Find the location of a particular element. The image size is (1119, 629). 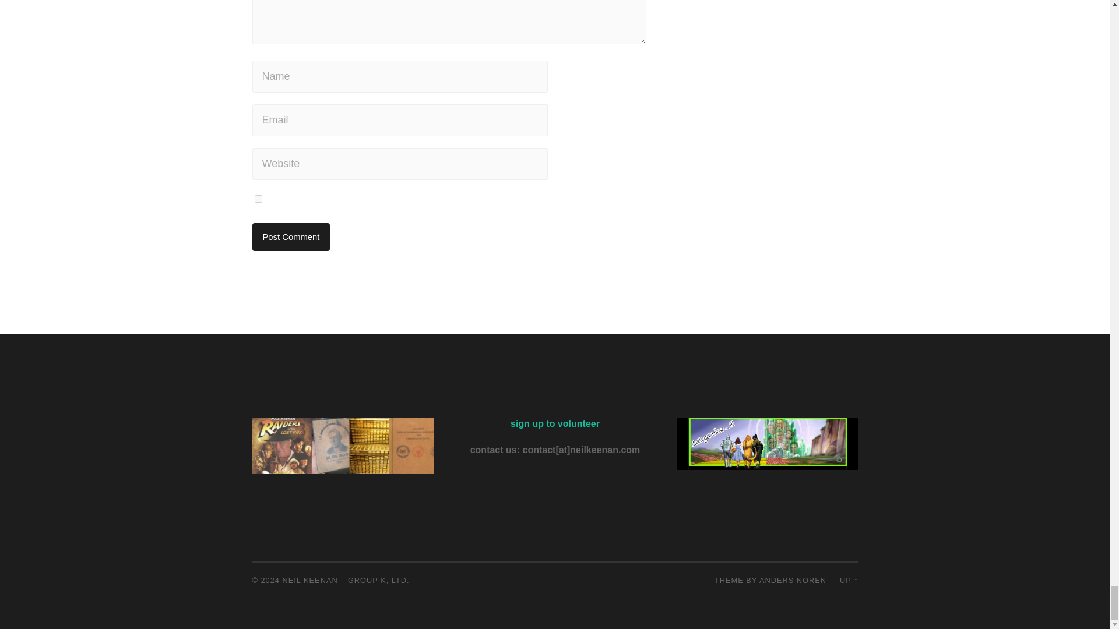

To the top is located at coordinates (849, 580).